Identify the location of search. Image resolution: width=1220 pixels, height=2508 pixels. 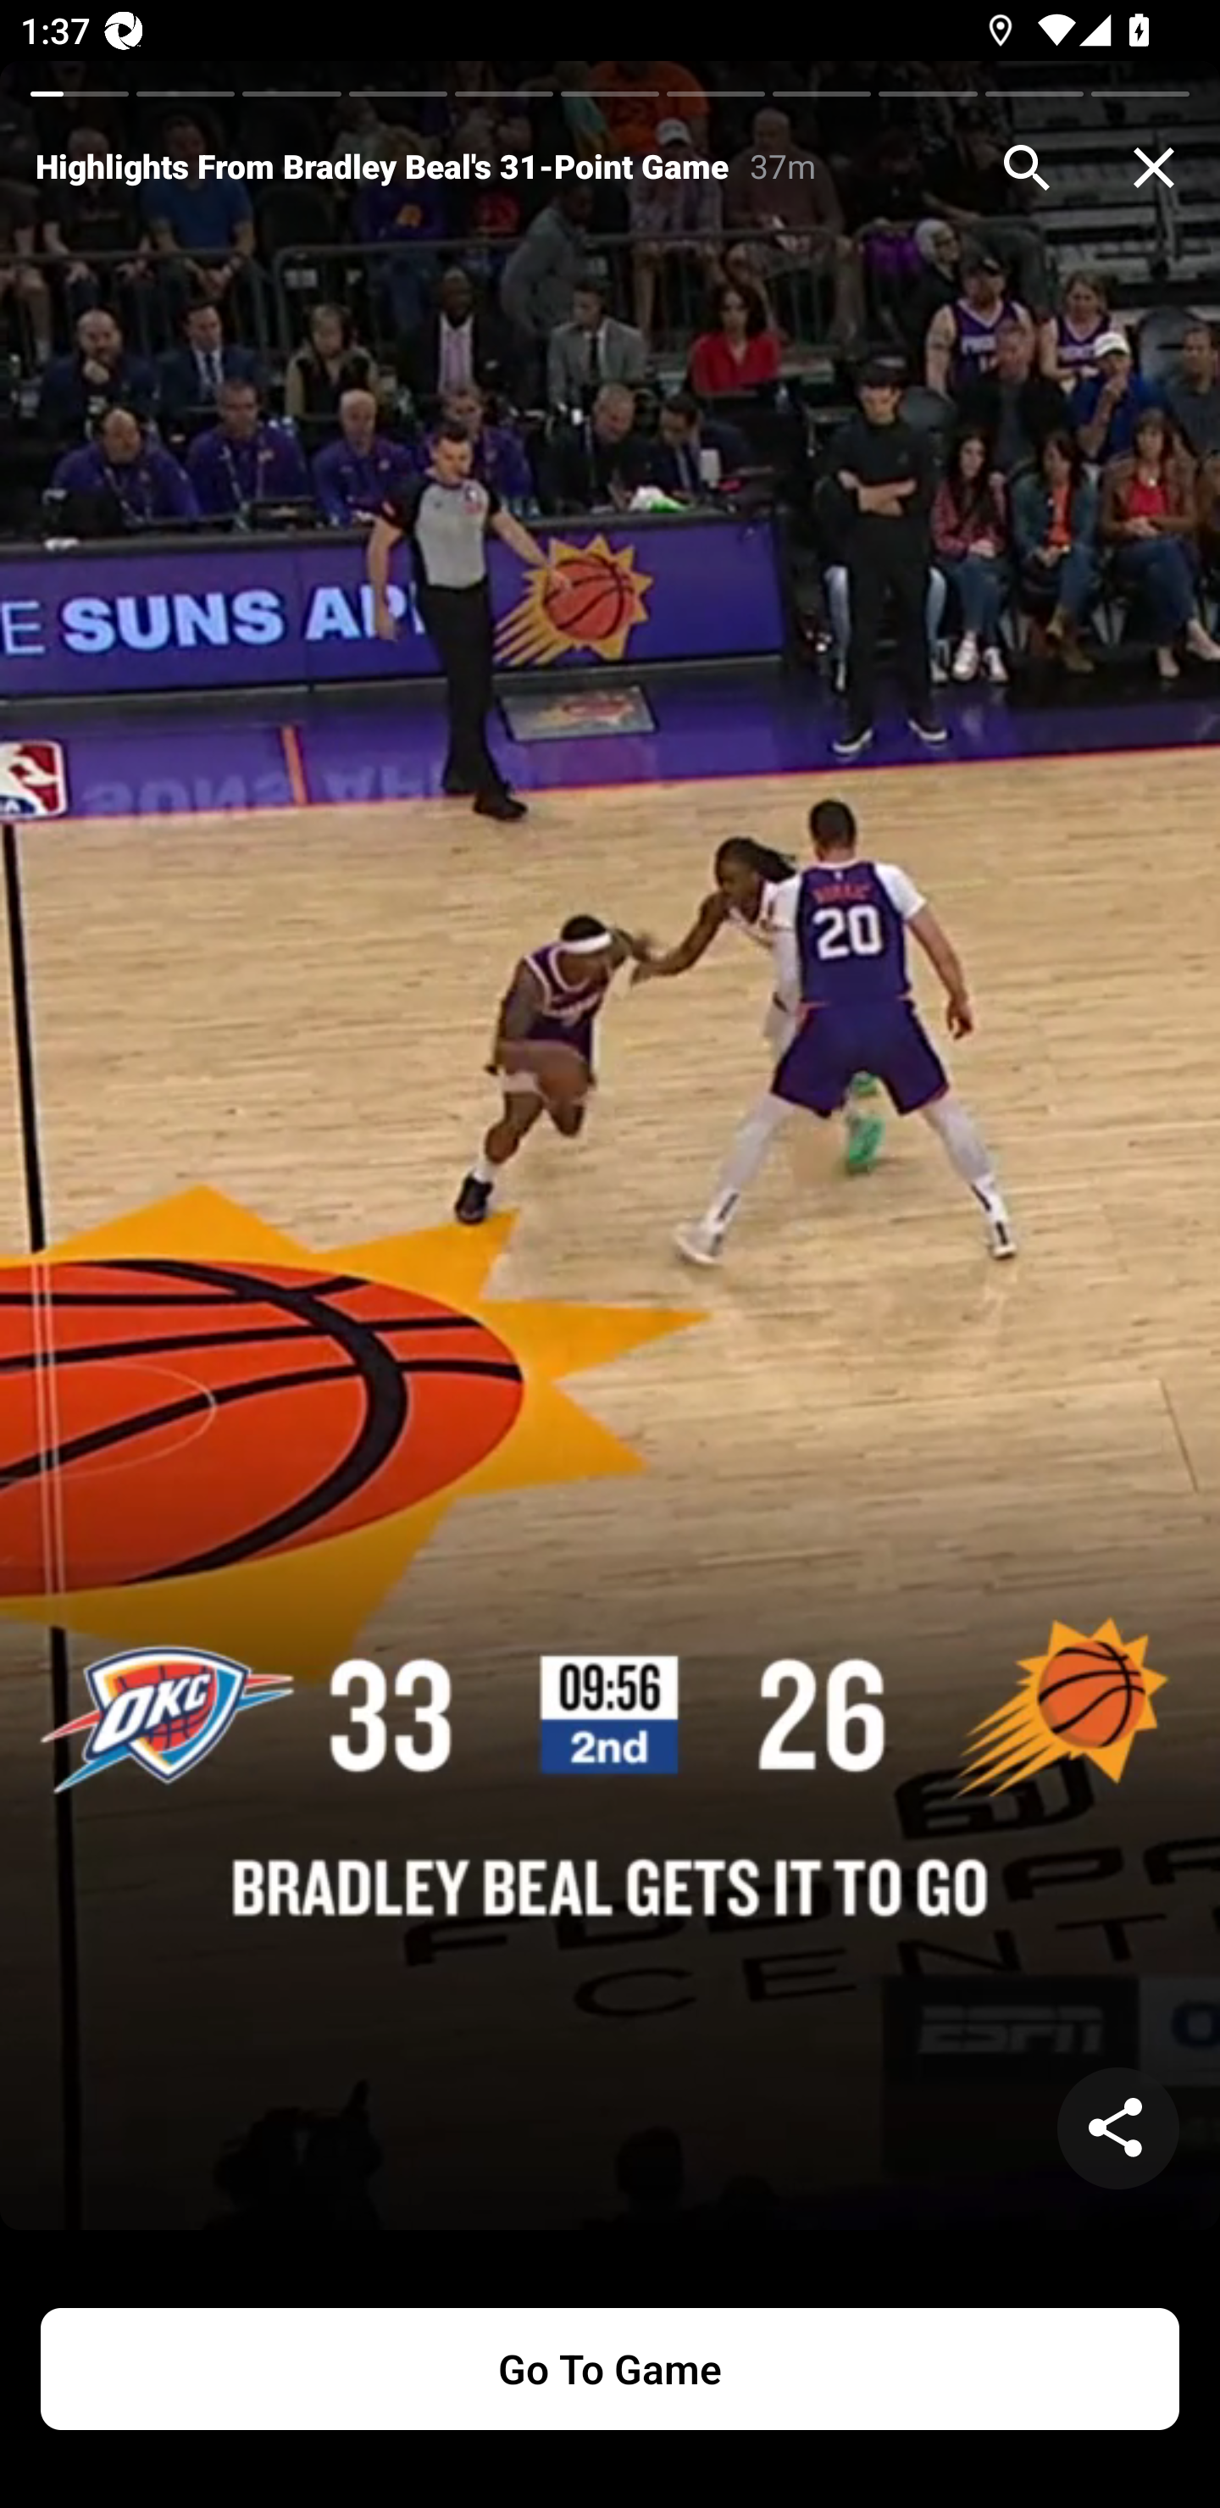
(1027, 168).